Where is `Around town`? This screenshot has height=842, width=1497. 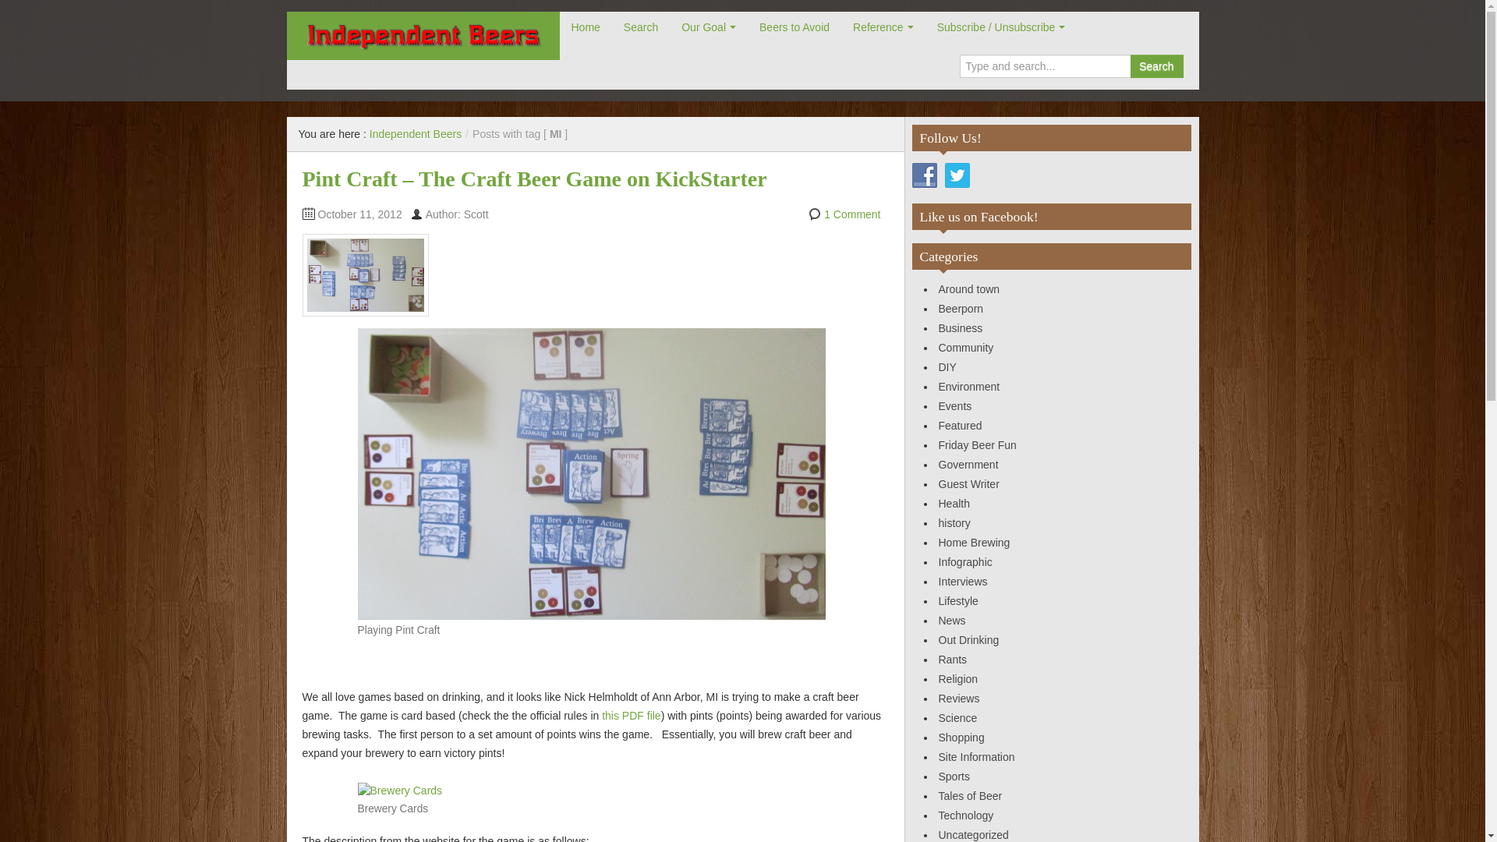 Around town is located at coordinates (968, 288).